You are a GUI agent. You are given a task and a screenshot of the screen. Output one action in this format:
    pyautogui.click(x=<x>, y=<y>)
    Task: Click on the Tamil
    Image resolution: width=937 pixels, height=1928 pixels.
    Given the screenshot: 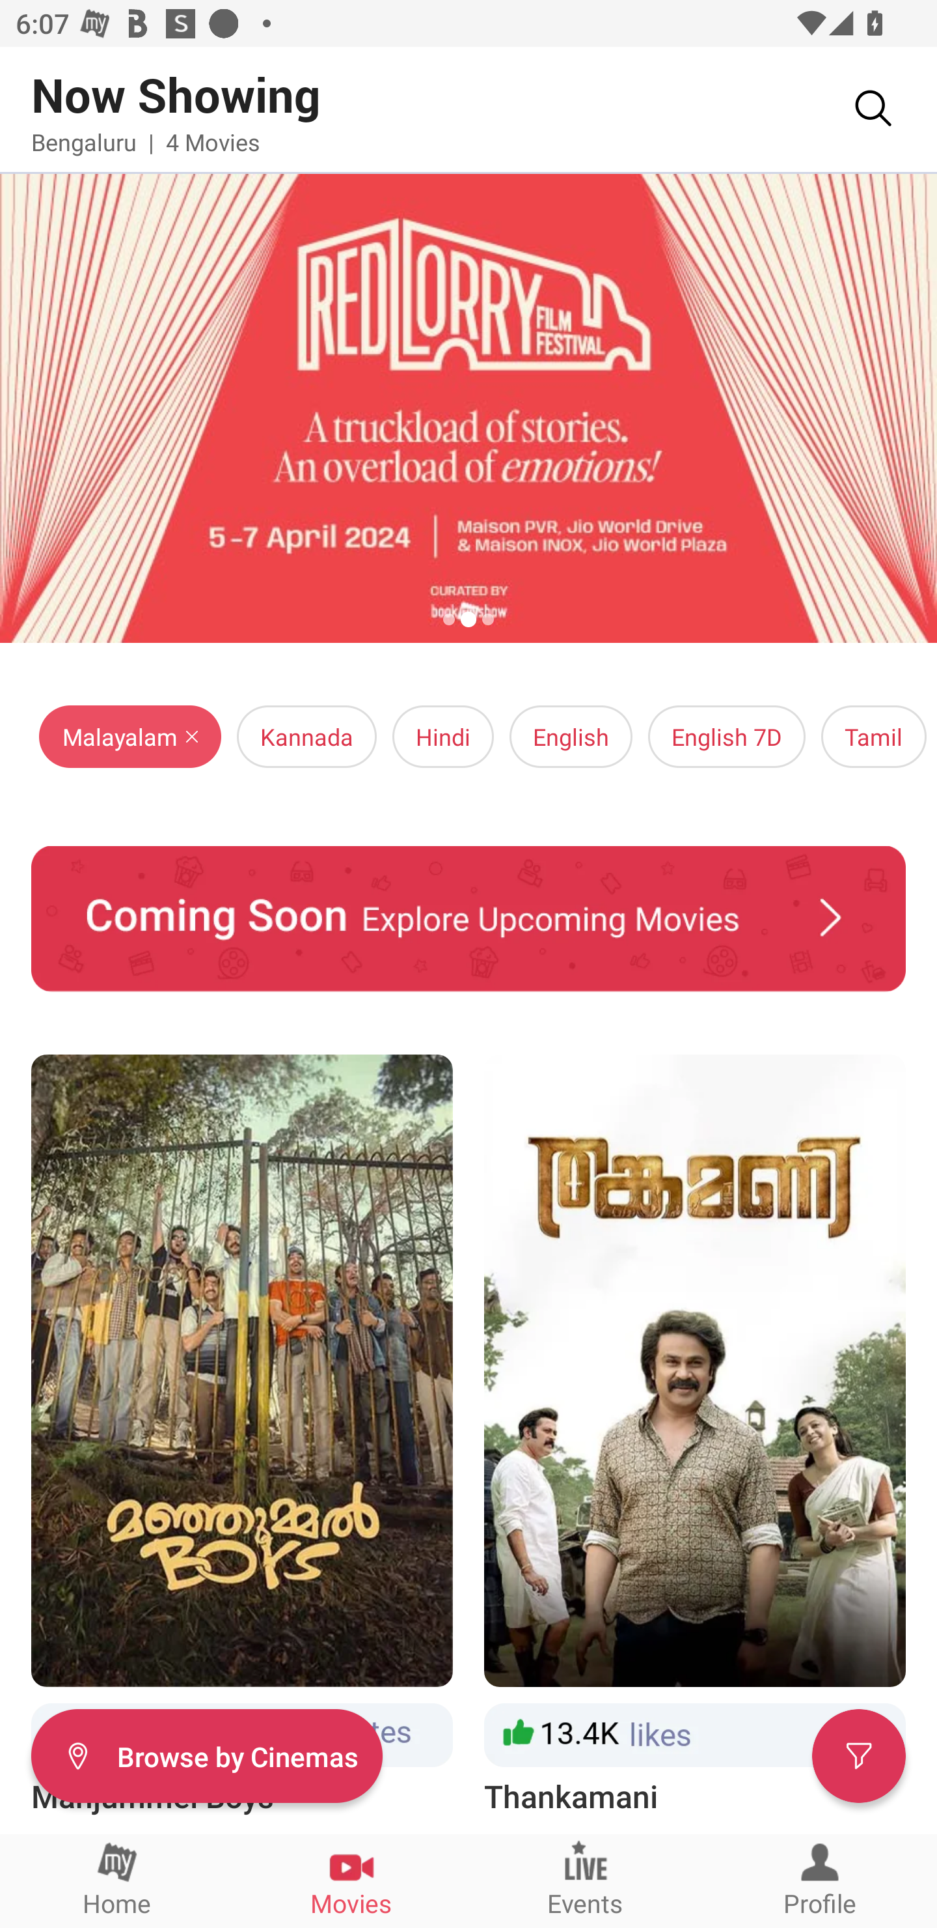 What is the action you would take?
    pyautogui.click(x=873, y=736)
    